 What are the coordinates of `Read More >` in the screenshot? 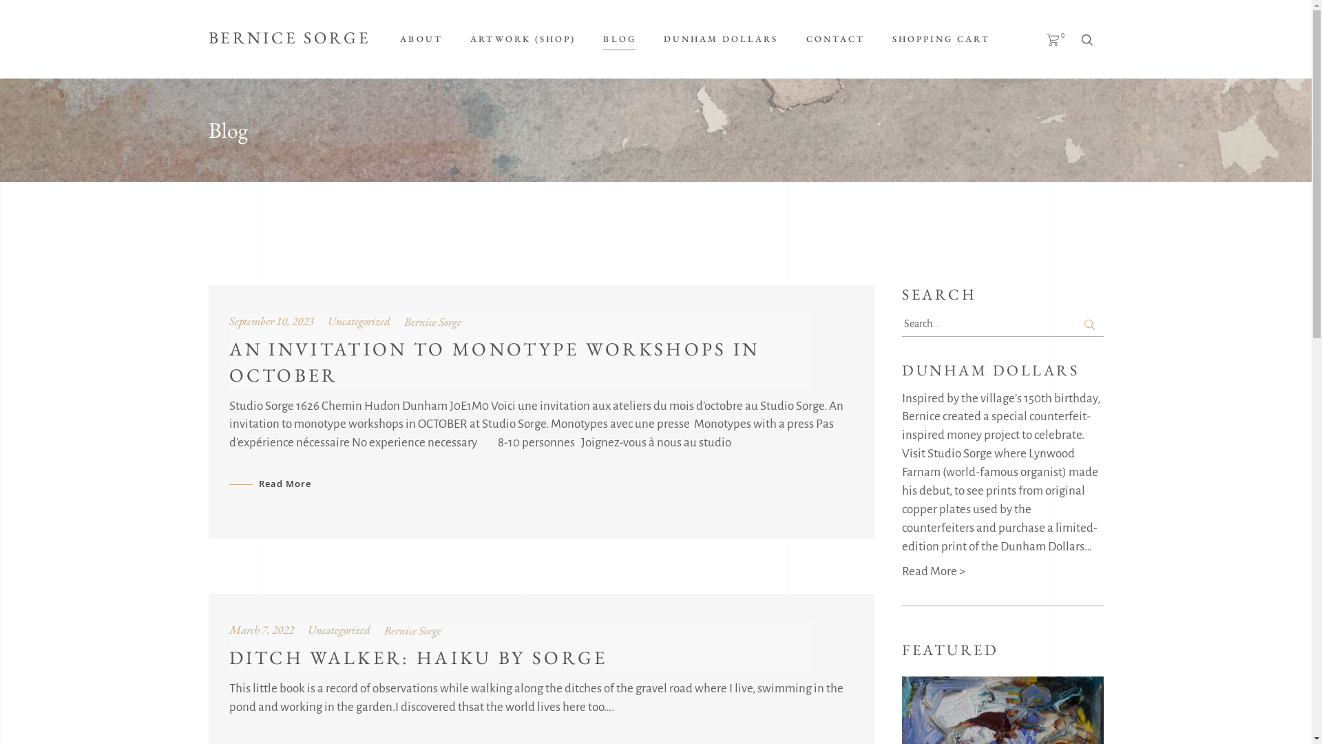 It's located at (934, 572).